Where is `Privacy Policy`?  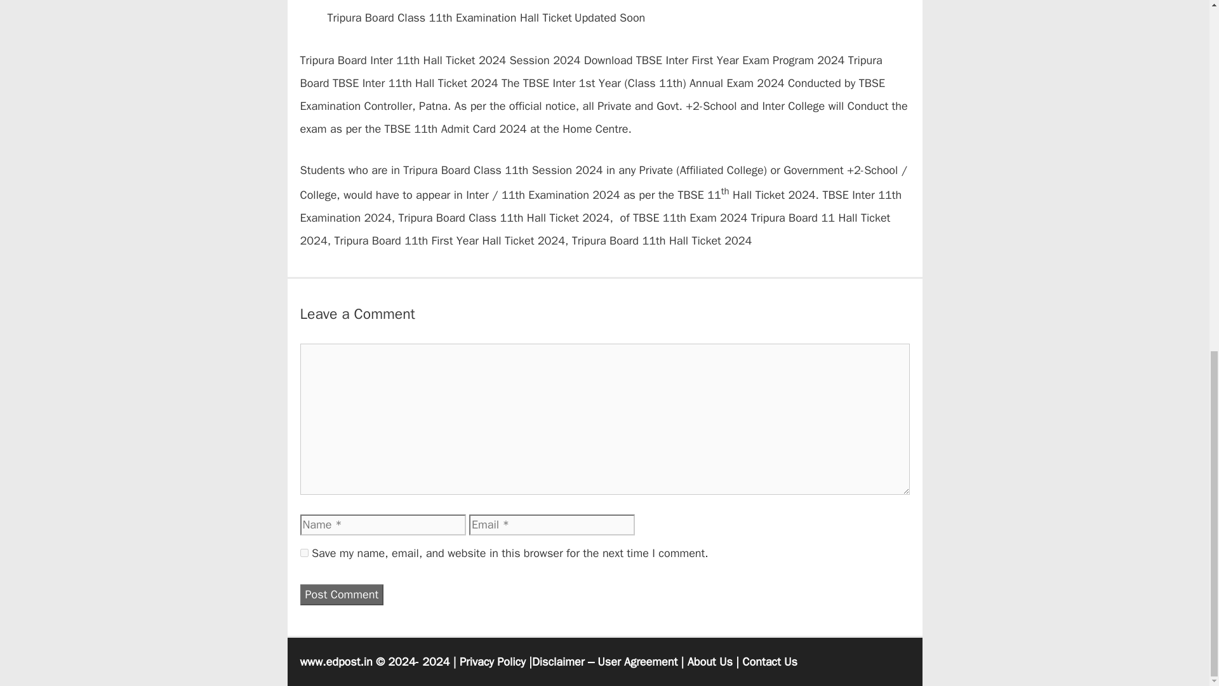
Privacy Policy is located at coordinates (492, 662).